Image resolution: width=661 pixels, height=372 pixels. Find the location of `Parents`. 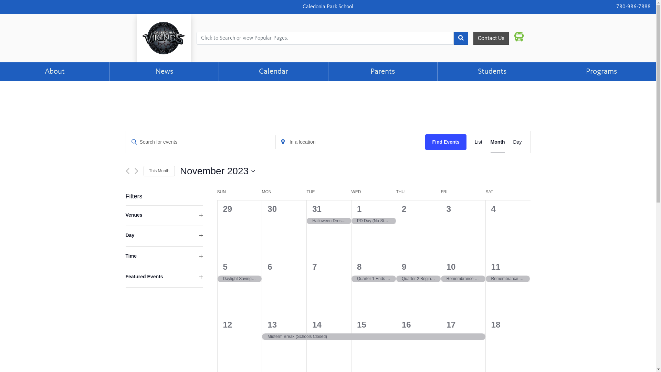

Parents is located at coordinates (382, 72).